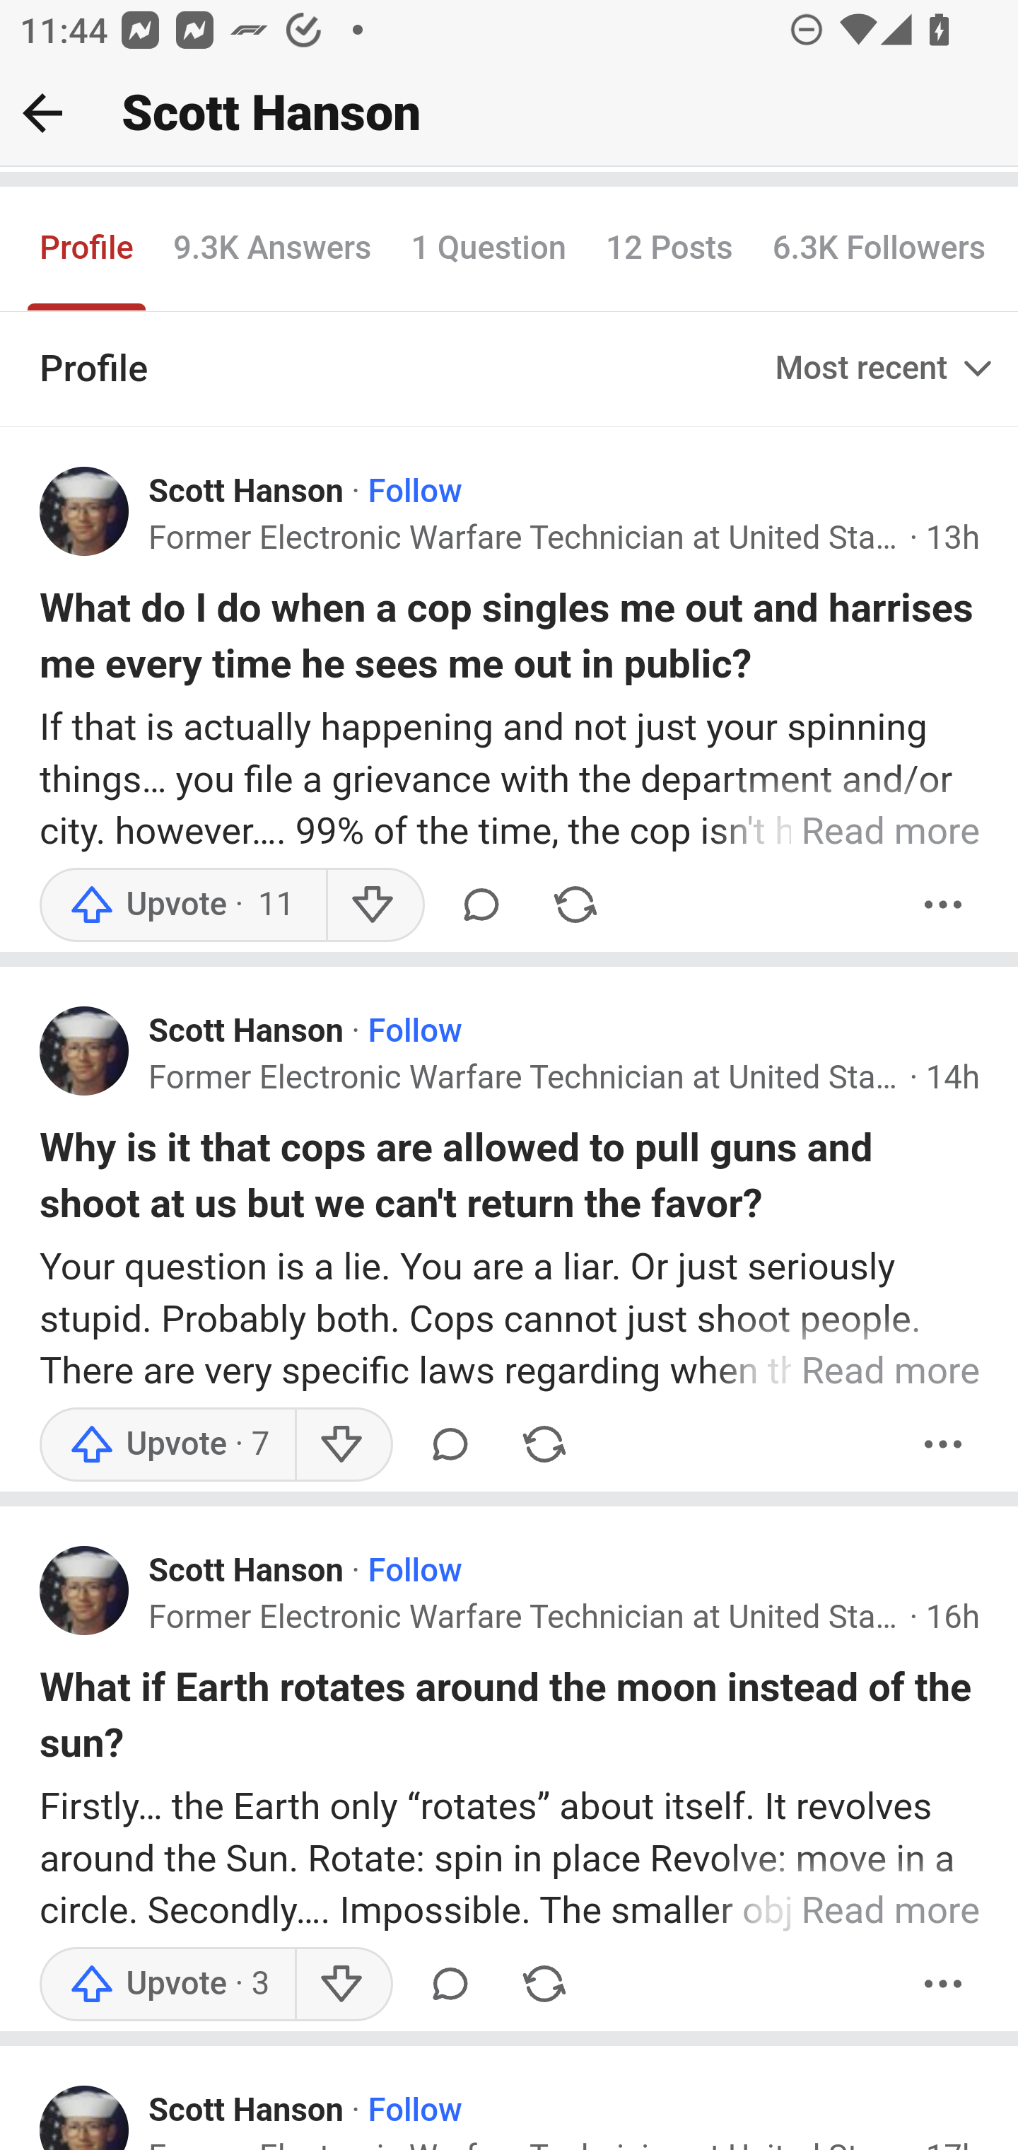 The image size is (1018, 2150). Describe the element at coordinates (887, 371) in the screenshot. I see `Most recent` at that location.